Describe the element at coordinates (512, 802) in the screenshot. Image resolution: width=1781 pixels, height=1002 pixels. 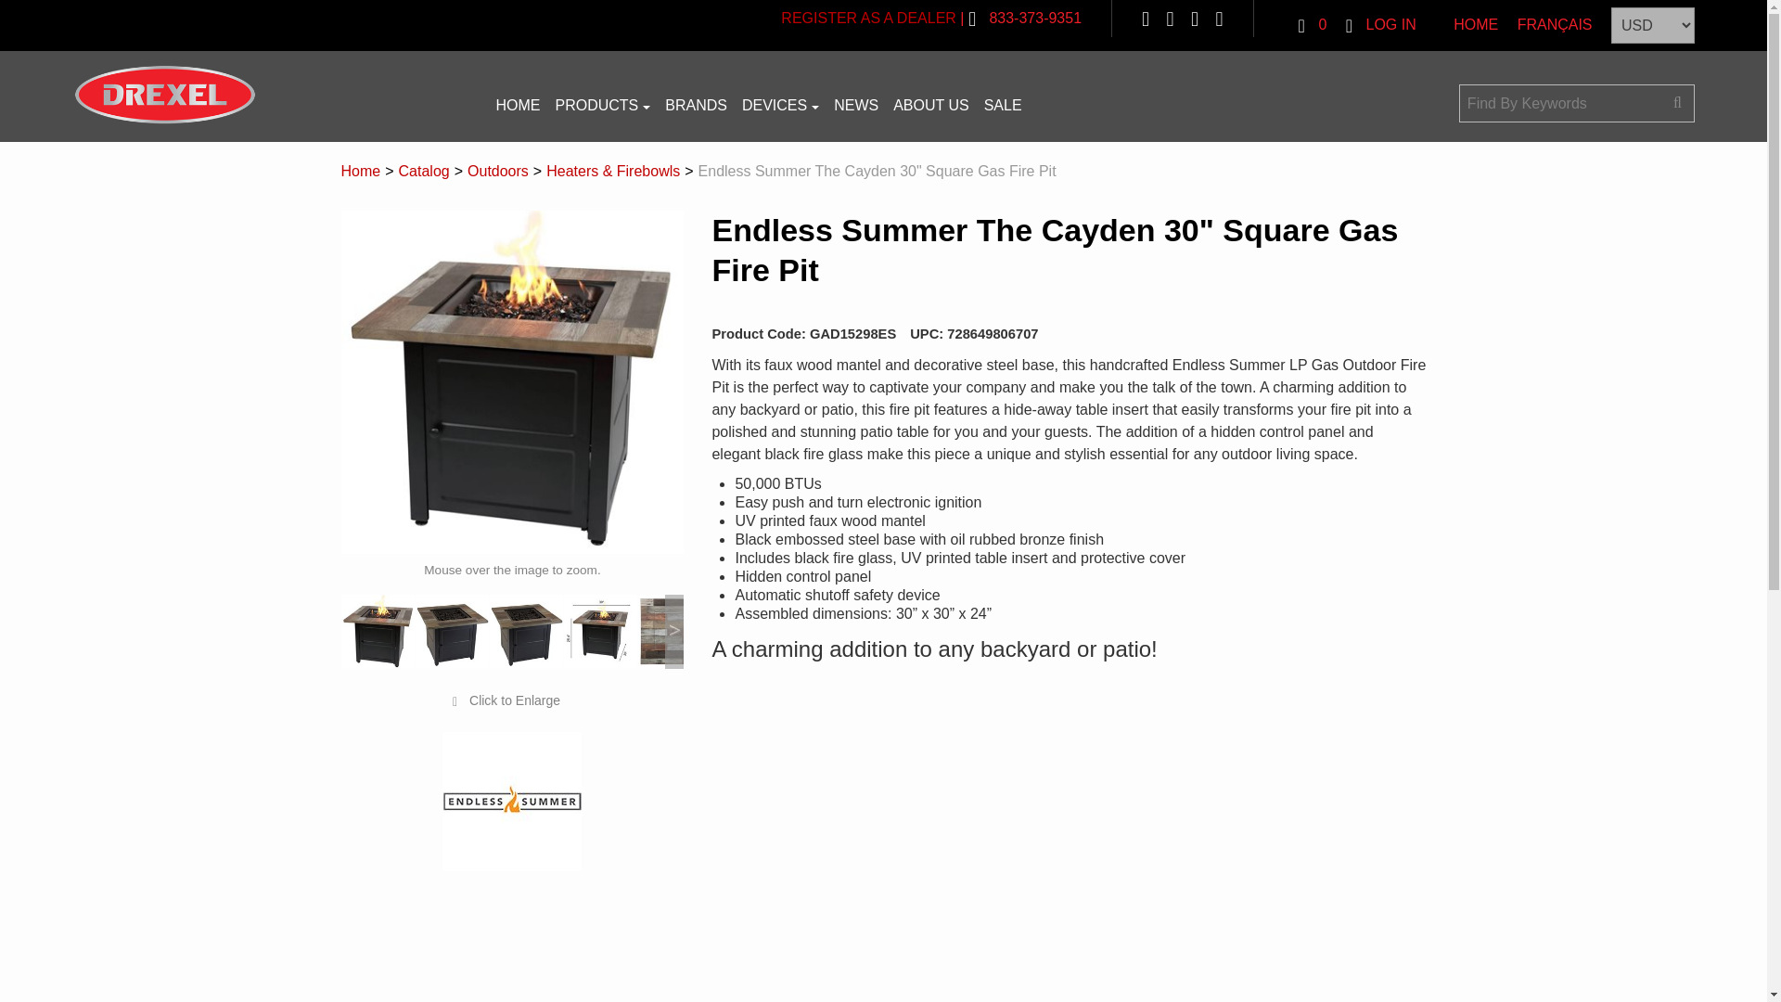
I see `Endless Summer` at that location.